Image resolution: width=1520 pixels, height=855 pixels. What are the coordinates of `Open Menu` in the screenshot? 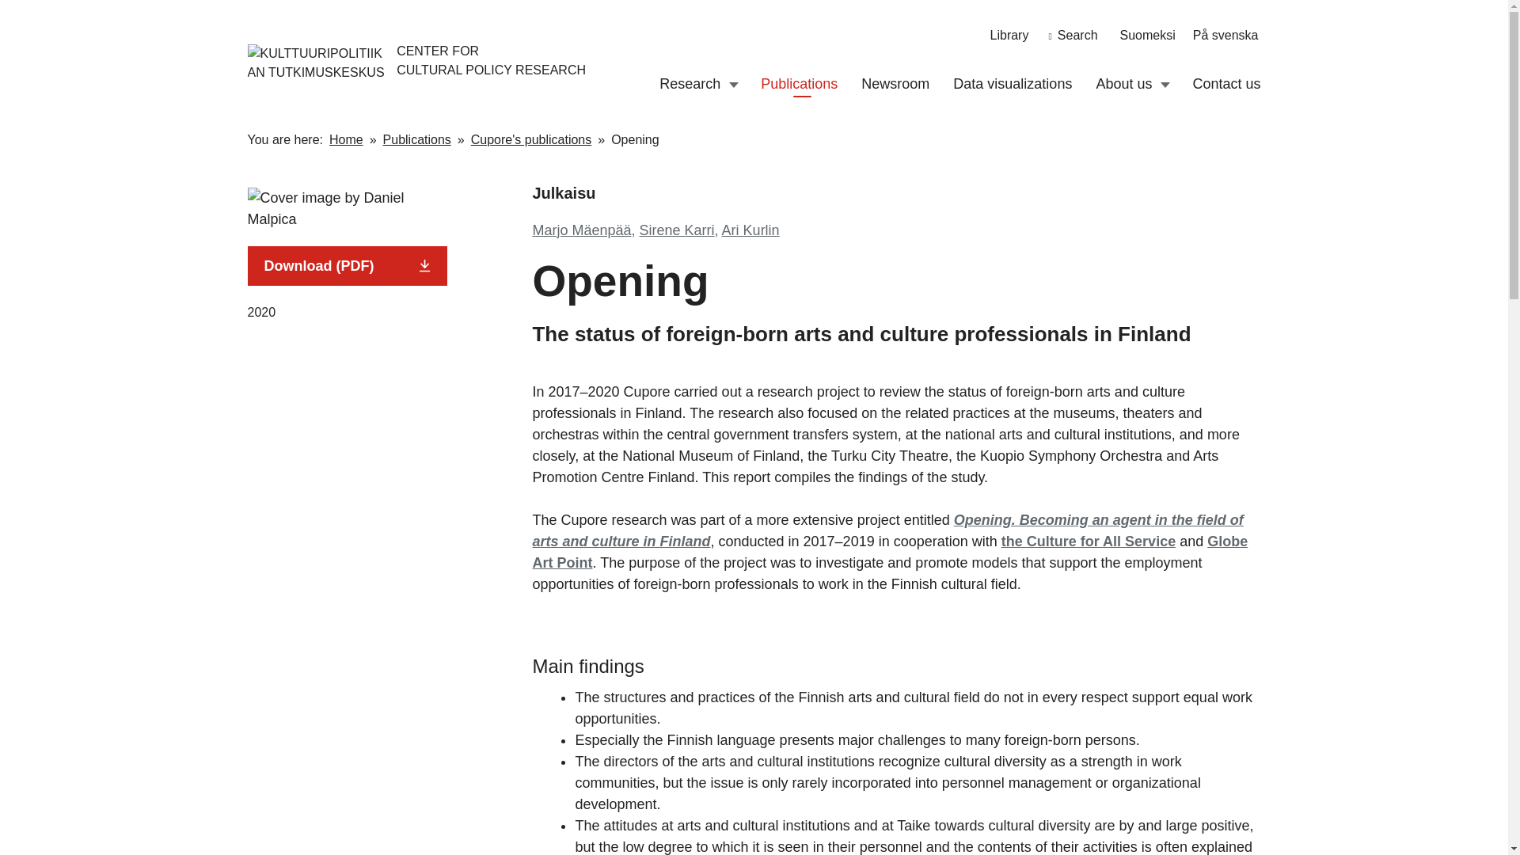 It's located at (733, 84).